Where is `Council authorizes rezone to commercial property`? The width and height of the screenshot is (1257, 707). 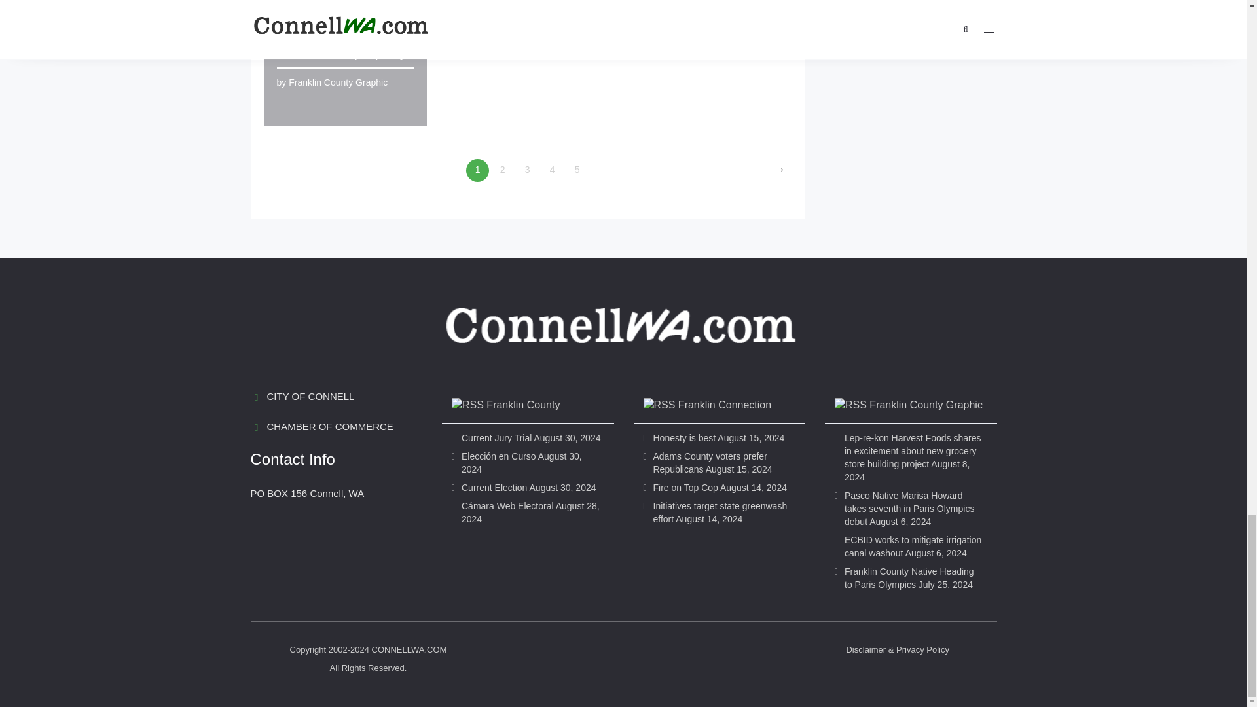
Council authorizes rezone to commercial property is located at coordinates (341, 31).